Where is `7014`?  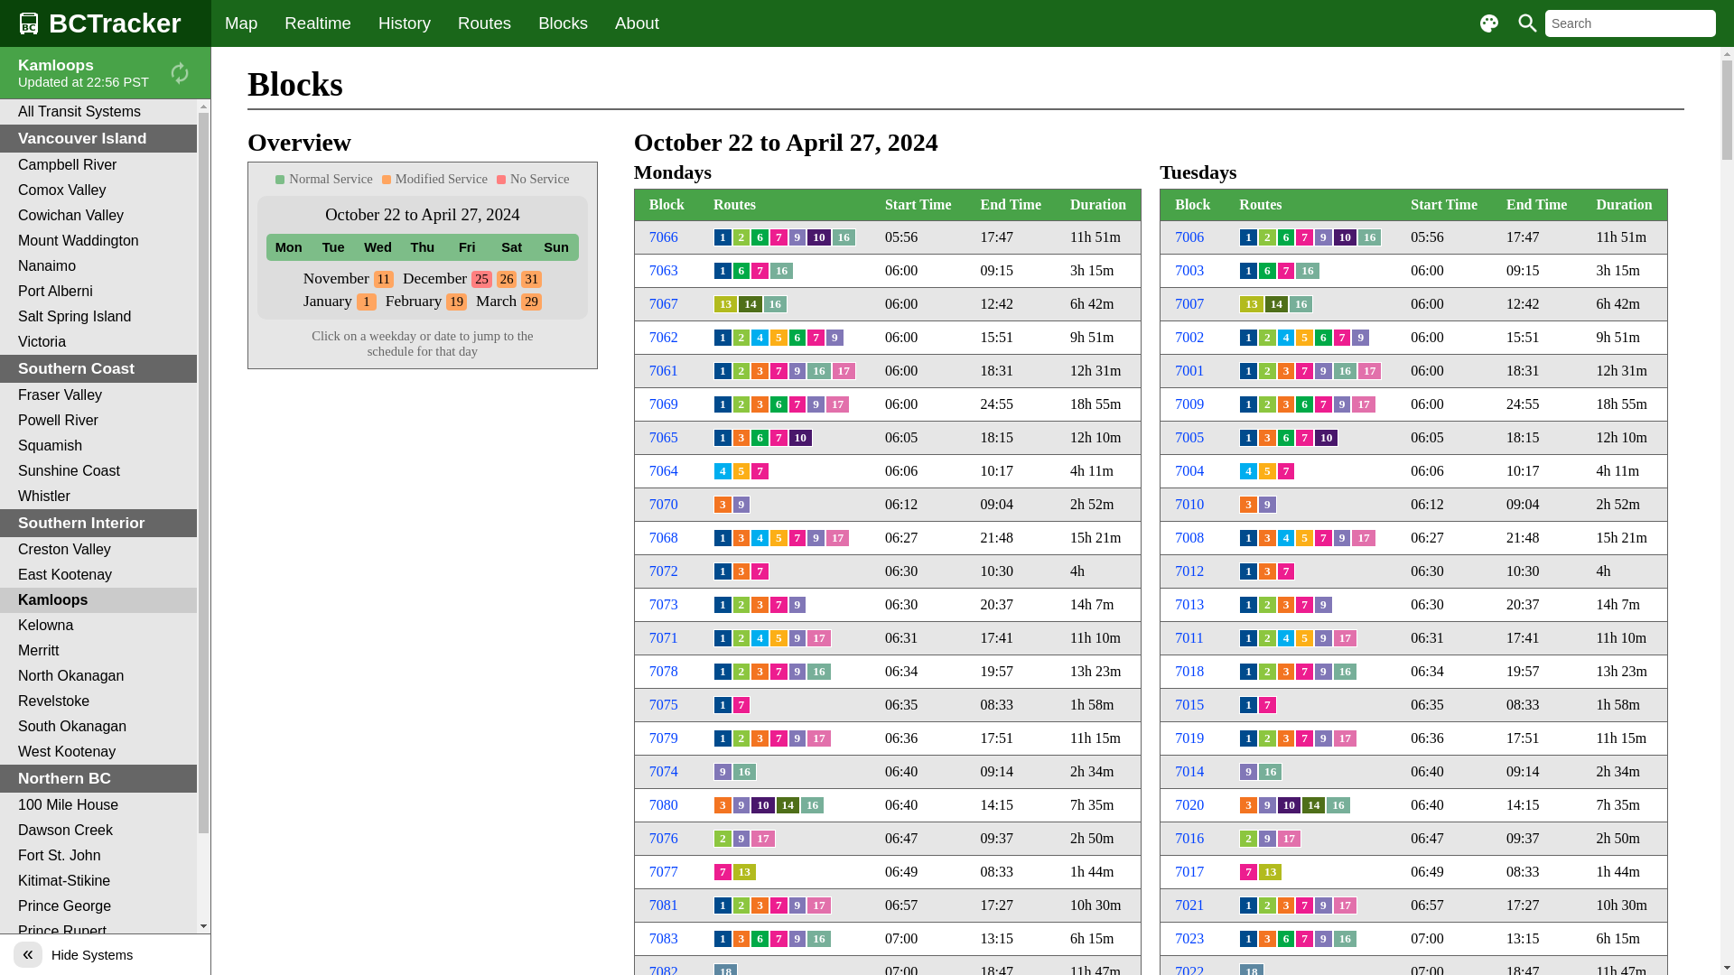
7014 is located at coordinates (1189, 771).